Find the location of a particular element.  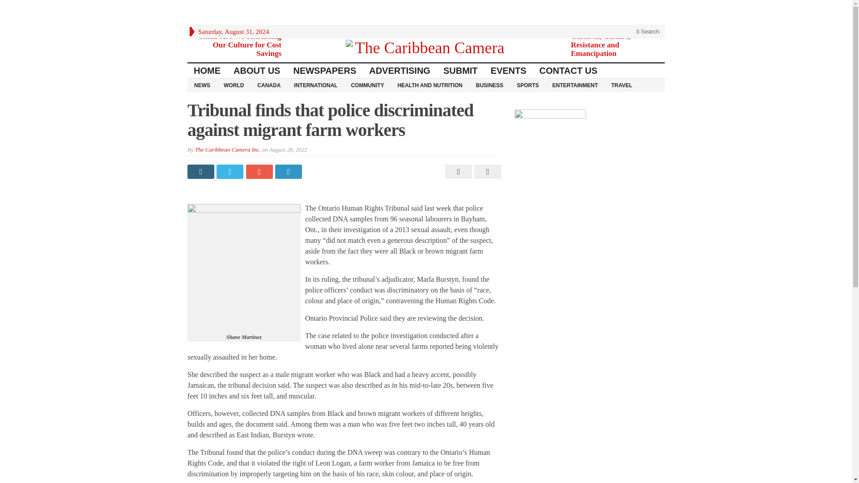

Send by Email is located at coordinates (486, 172).